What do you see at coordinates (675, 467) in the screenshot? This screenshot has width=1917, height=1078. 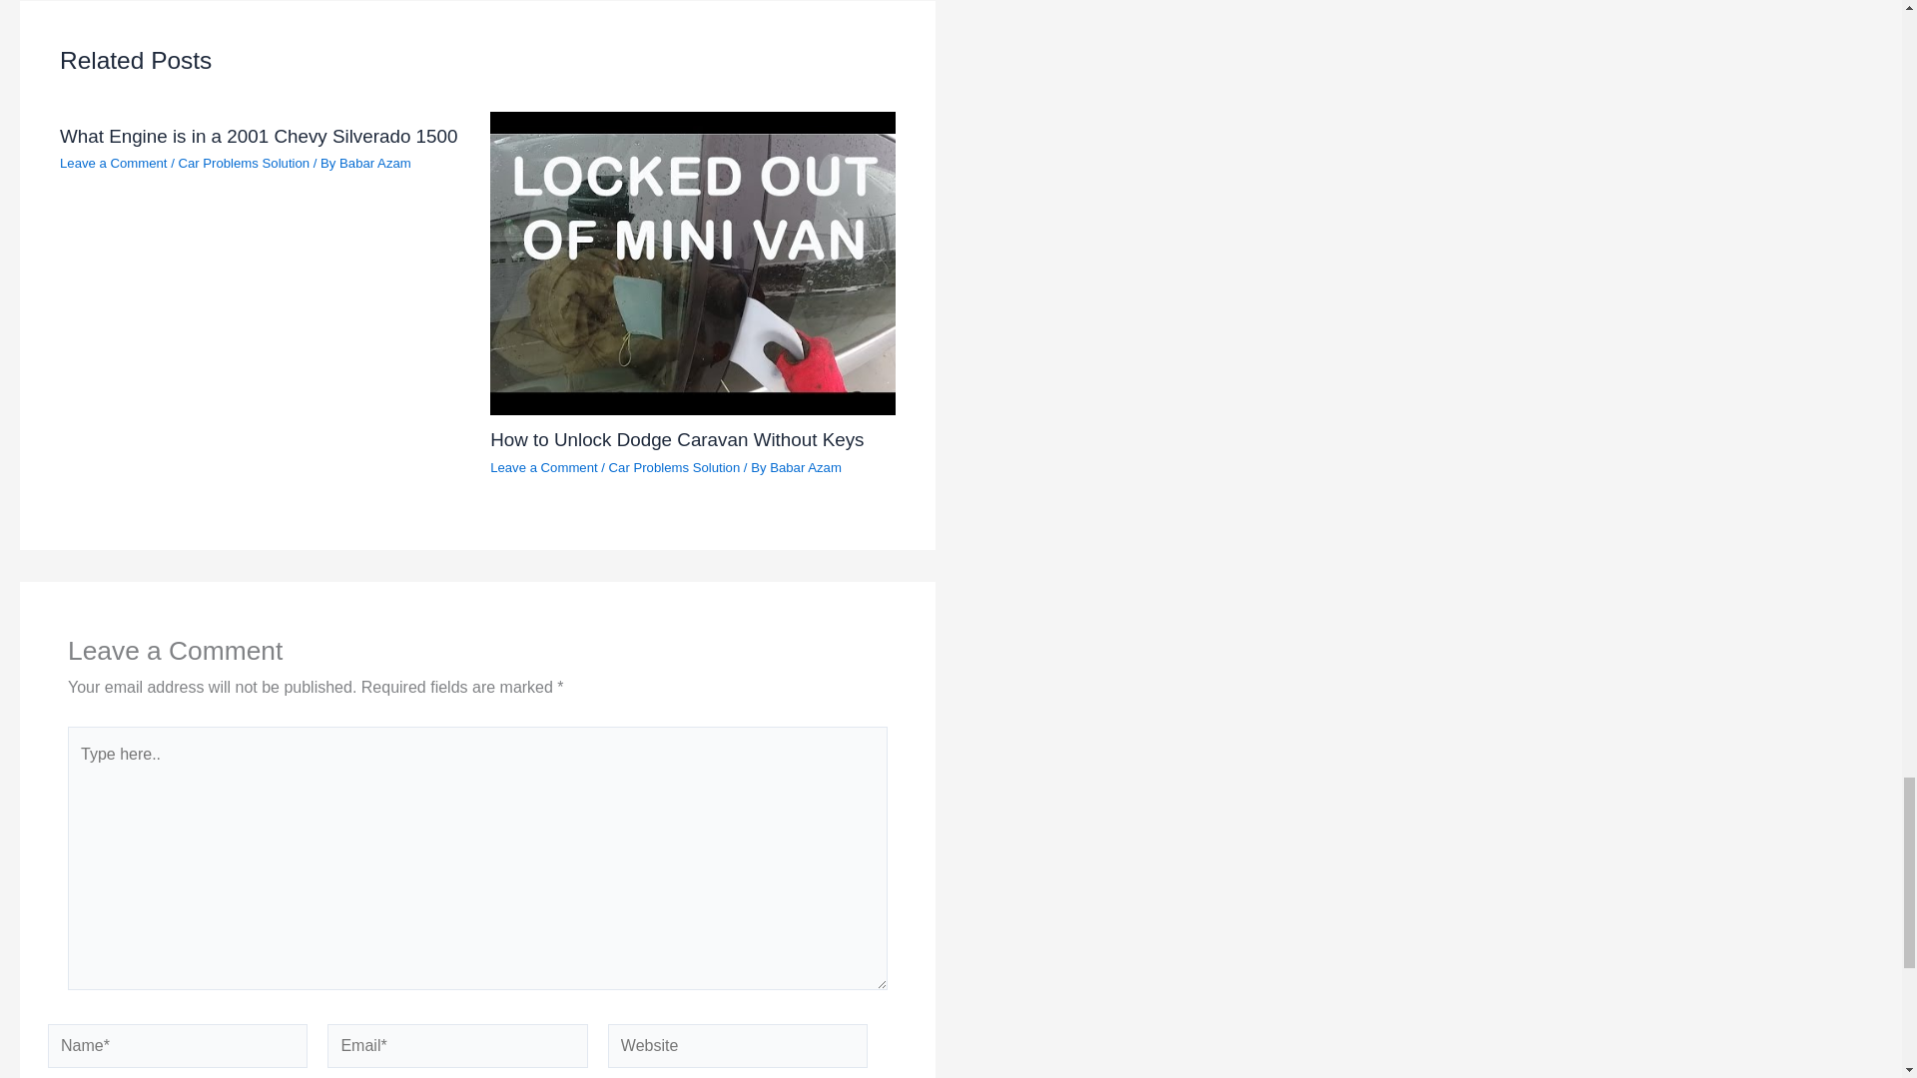 I see `Car Problems Solution` at bounding box center [675, 467].